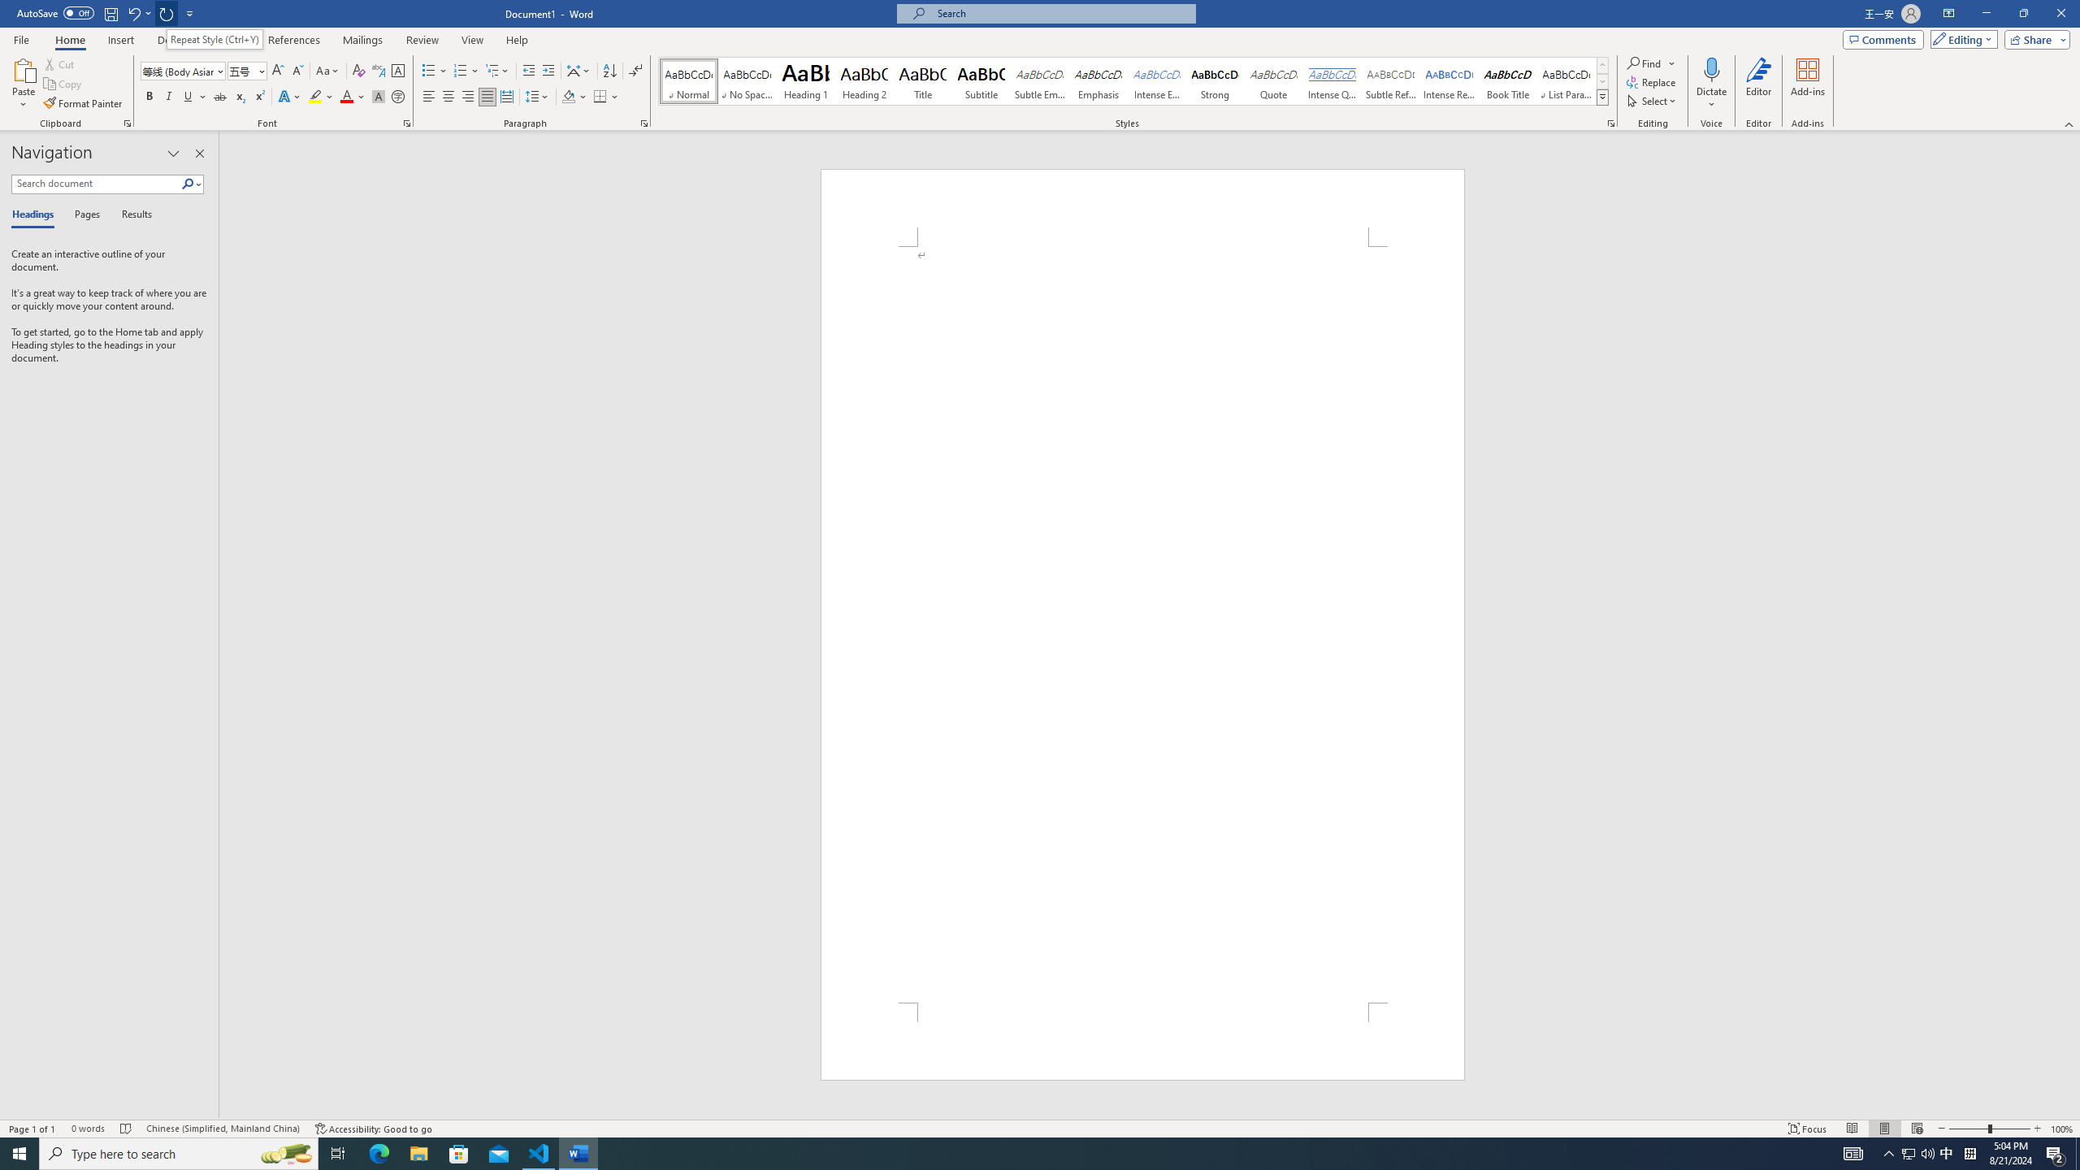  I want to click on Distributed, so click(505, 97).